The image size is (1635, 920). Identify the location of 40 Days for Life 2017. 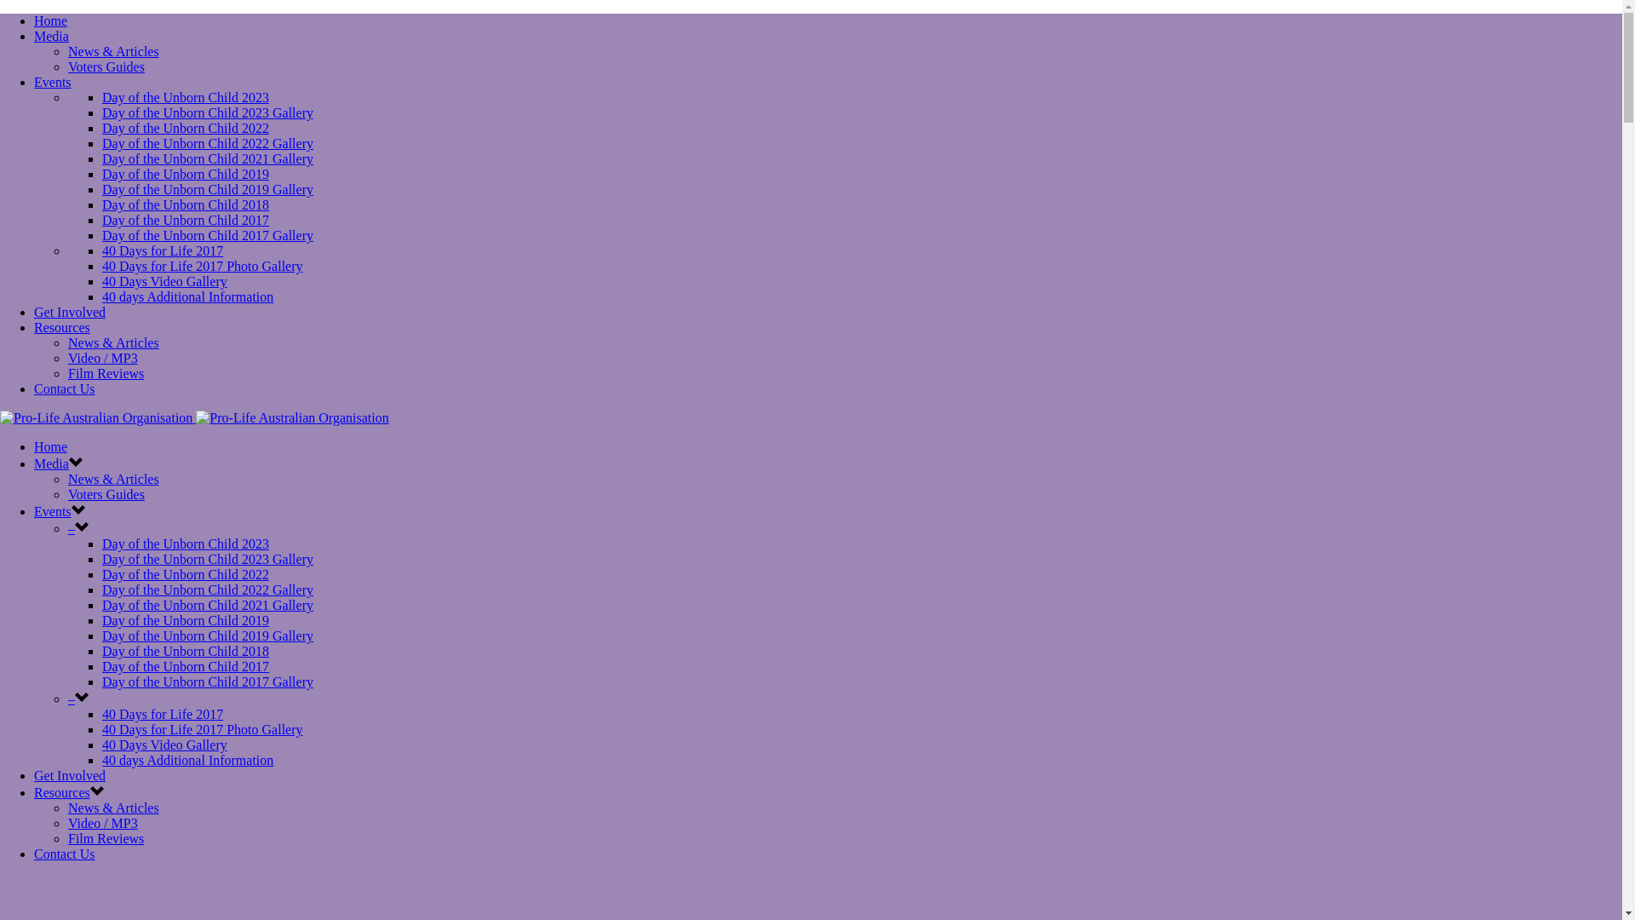
(163, 250).